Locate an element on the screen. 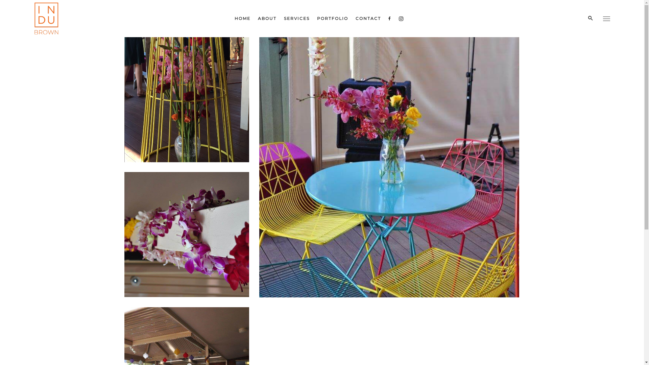 This screenshot has height=365, width=649. SERVICES is located at coordinates (297, 19).